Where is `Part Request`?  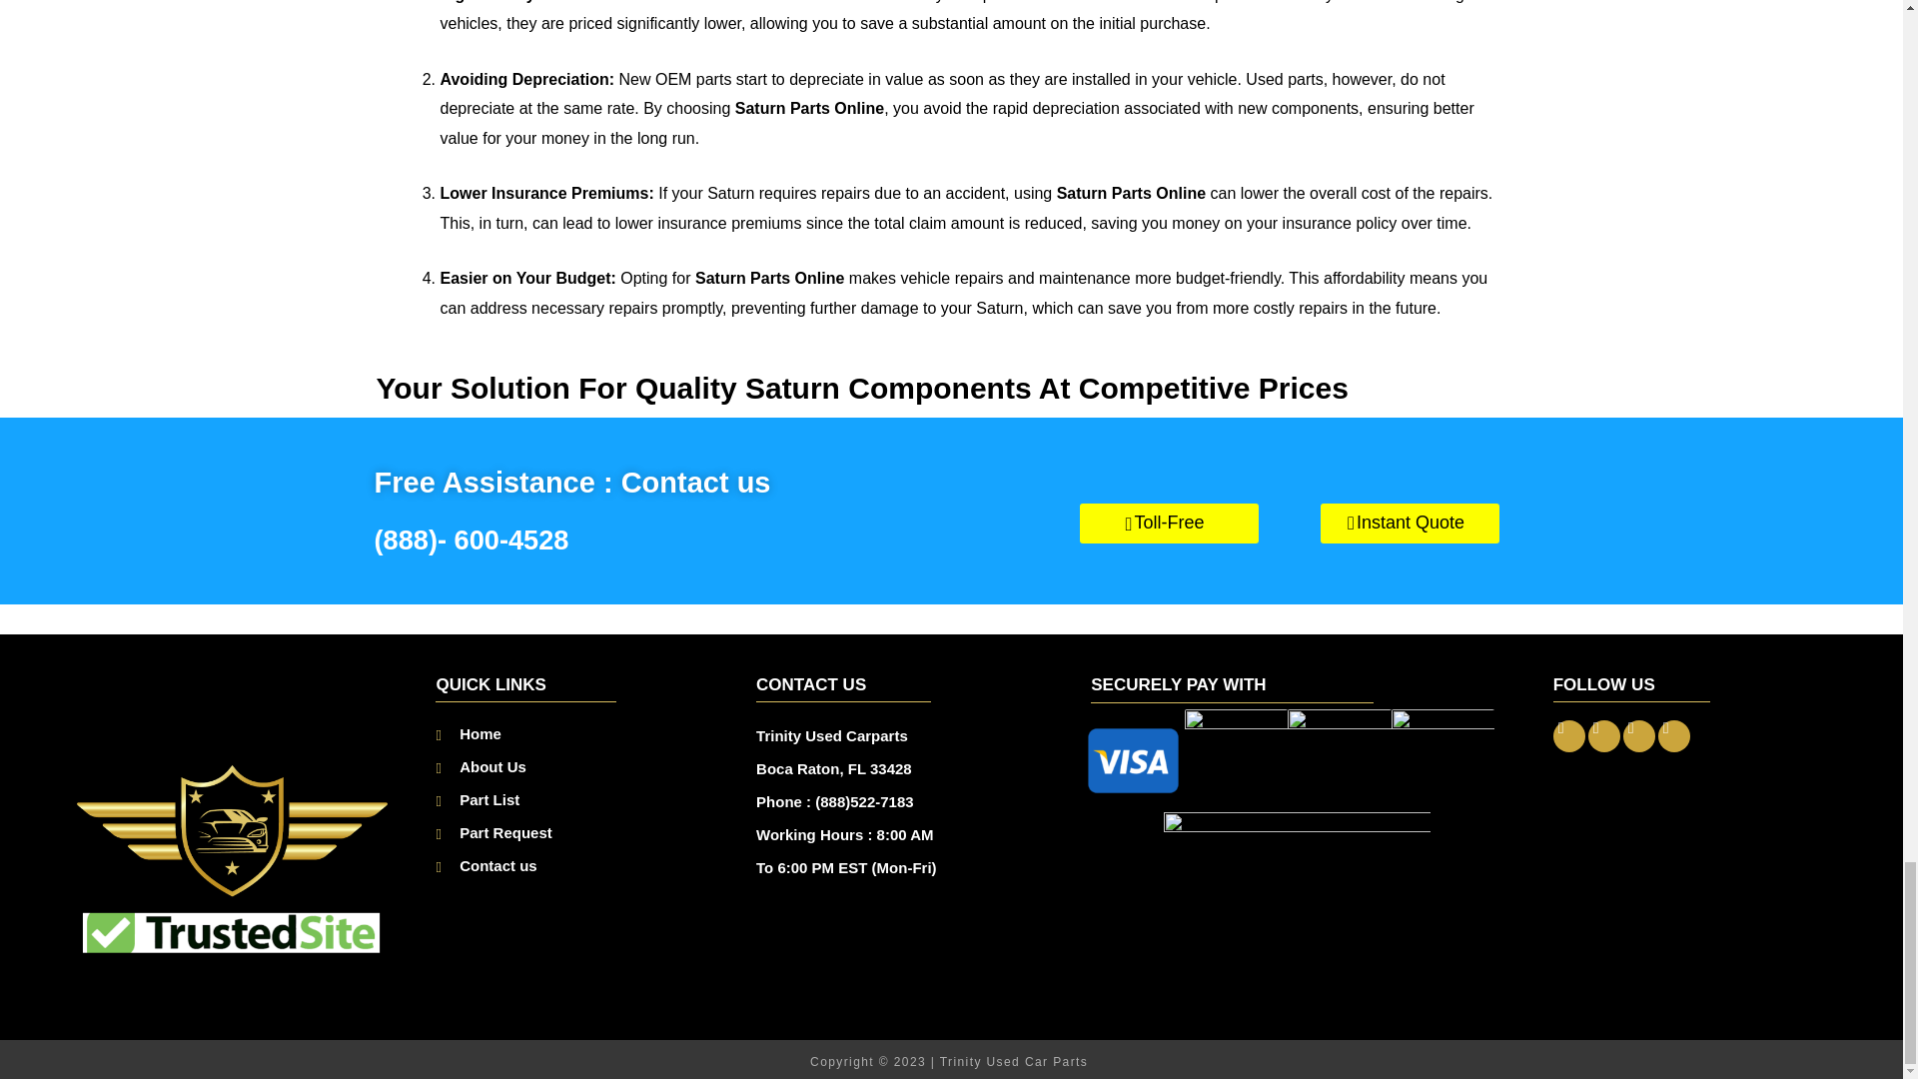
Part Request is located at coordinates (585, 831).